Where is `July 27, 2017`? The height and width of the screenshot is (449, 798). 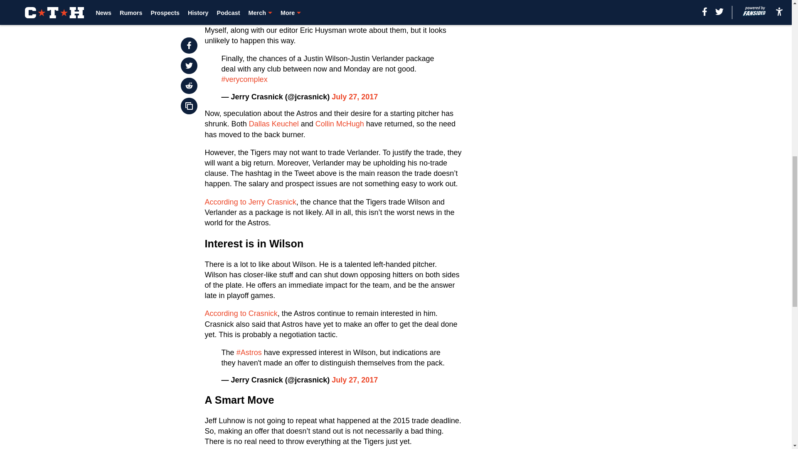
July 27, 2017 is located at coordinates (355, 96).